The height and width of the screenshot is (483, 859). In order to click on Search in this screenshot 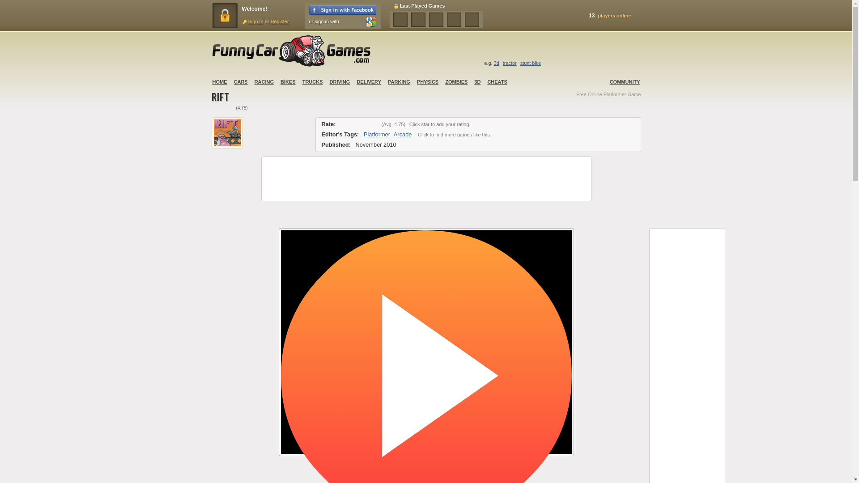, I will do `click(631, 52)`.